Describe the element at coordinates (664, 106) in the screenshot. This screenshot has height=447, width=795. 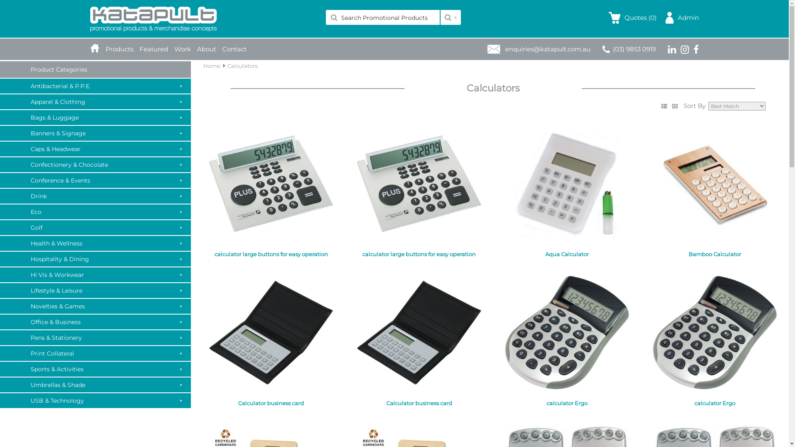
I see `Detailed View` at that location.